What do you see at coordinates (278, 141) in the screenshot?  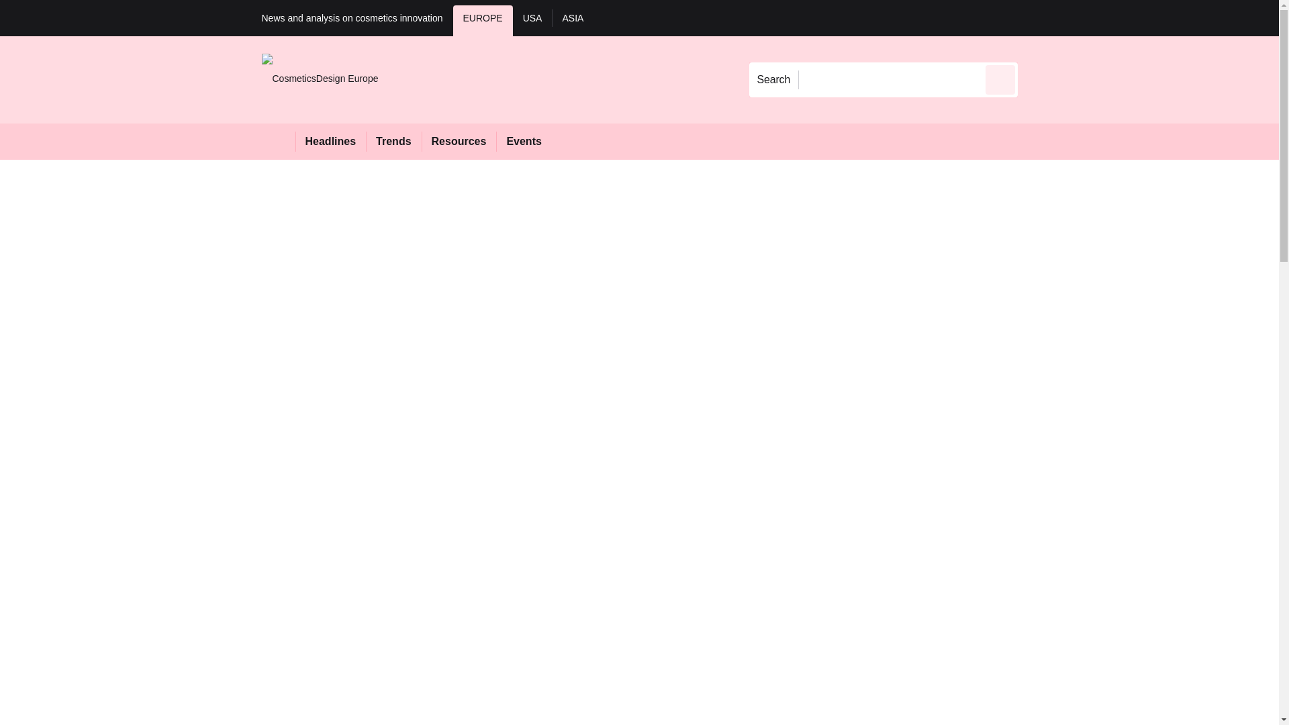 I see `Home` at bounding box center [278, 141].